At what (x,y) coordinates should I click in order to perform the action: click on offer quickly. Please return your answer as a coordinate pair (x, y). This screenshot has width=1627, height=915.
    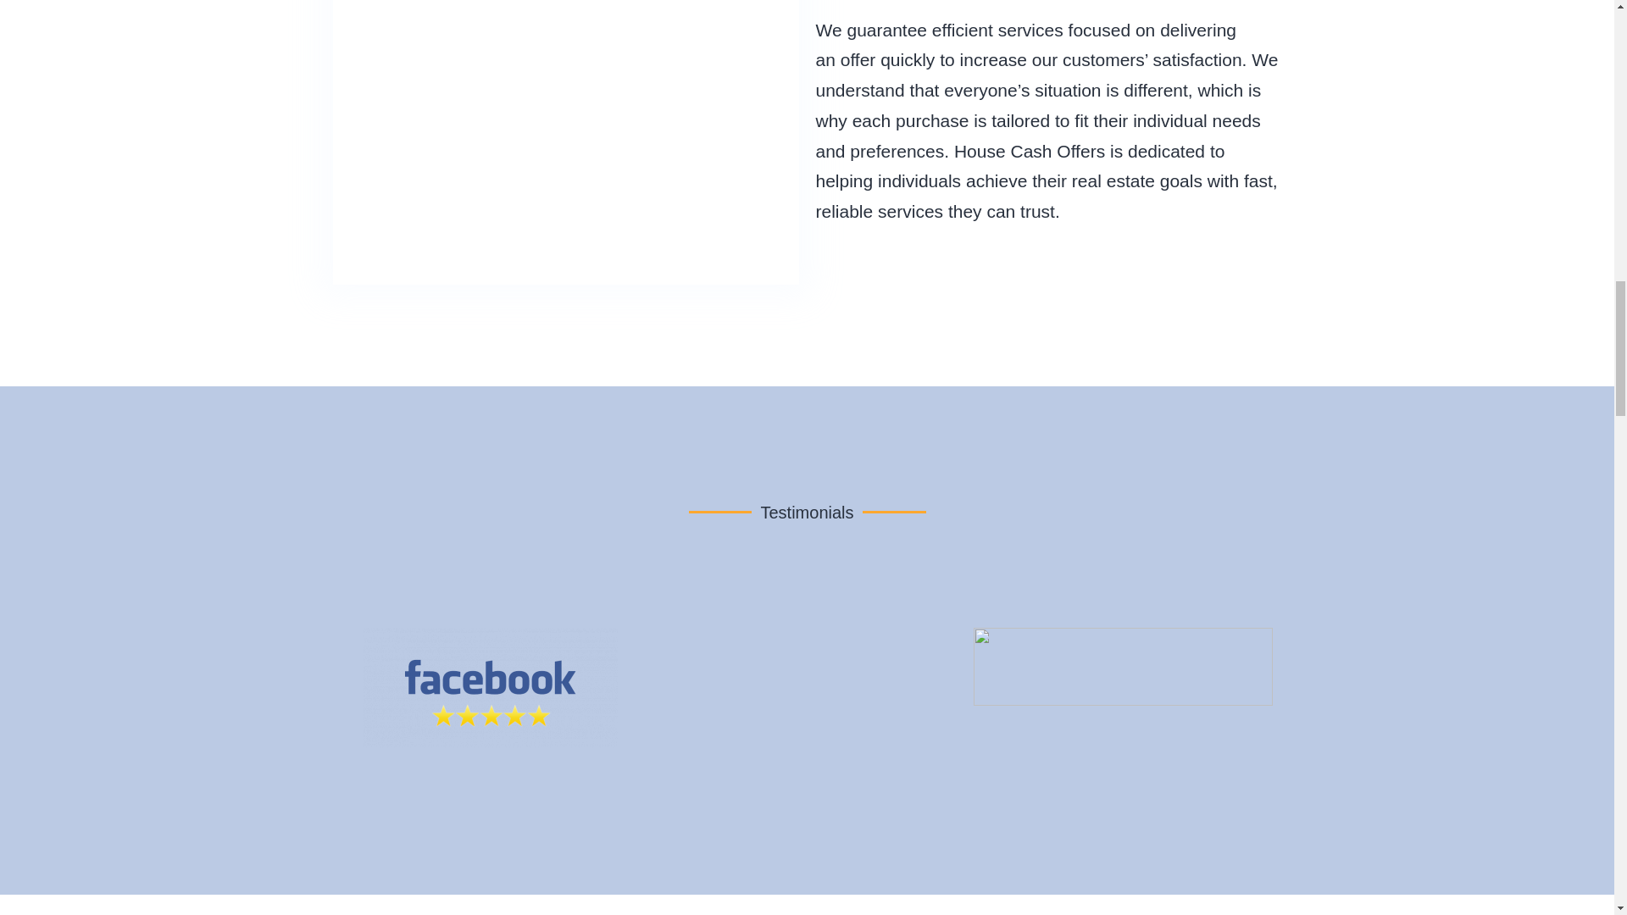
    Looking at the image, I should click on (888, 59).